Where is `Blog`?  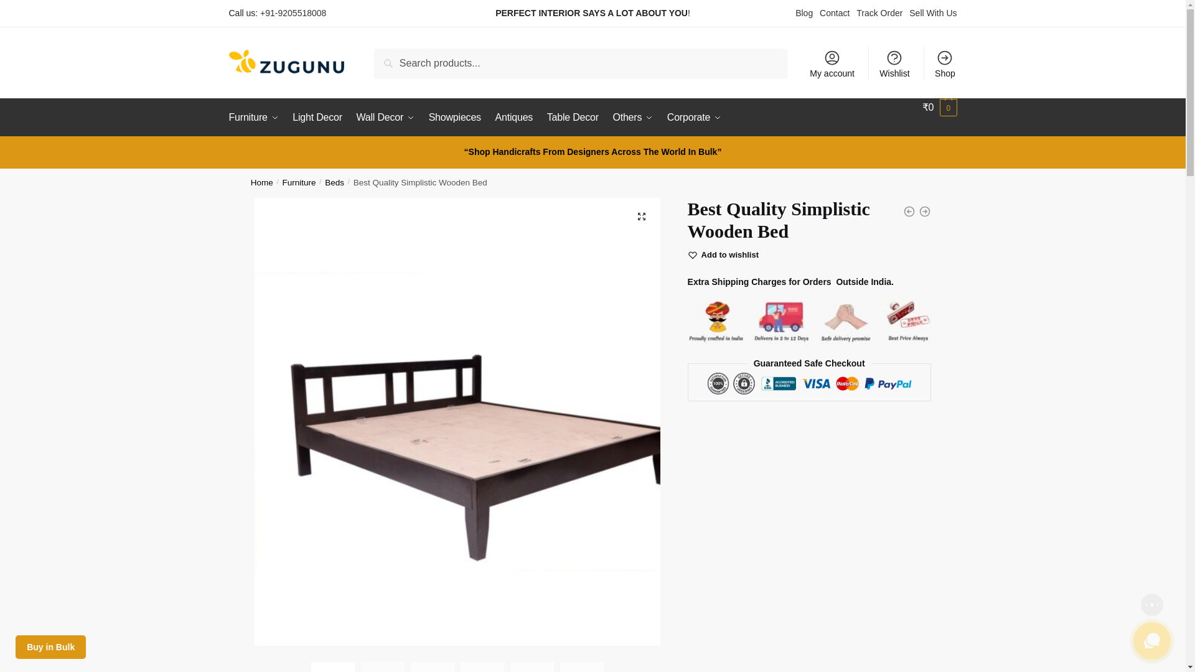 Blog is located at coordinates (804, 12).